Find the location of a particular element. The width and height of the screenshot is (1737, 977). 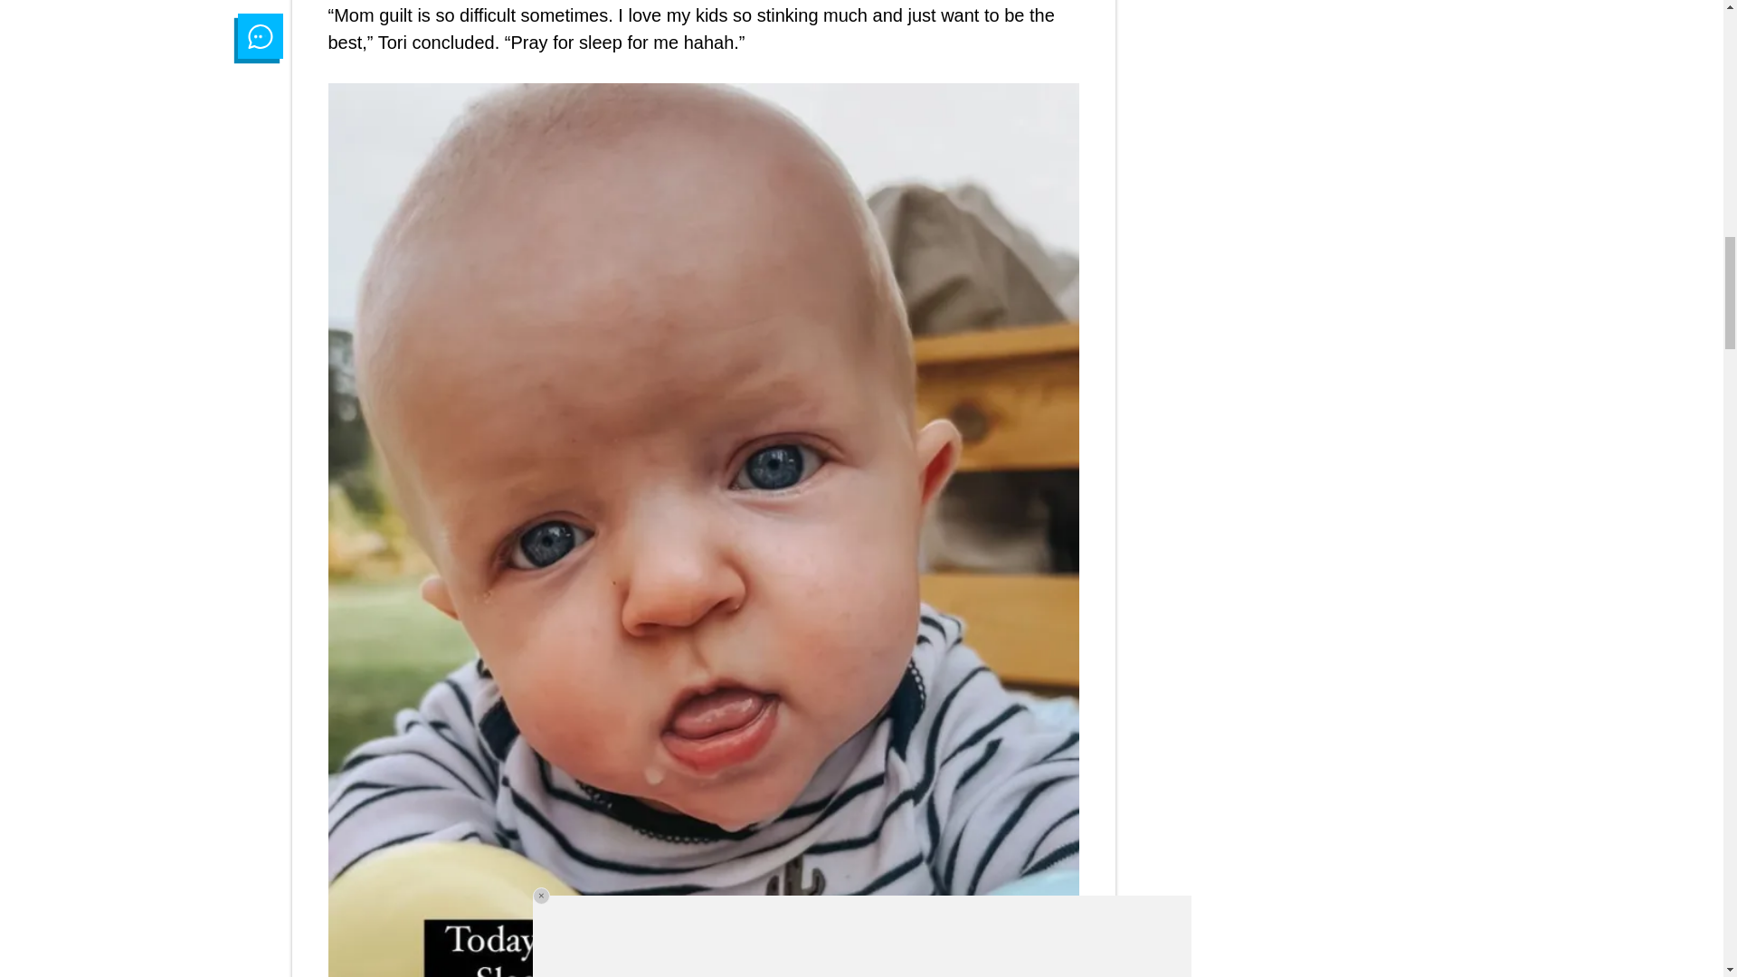

Google Ad - 4 is located at coordinates (1267, 42).